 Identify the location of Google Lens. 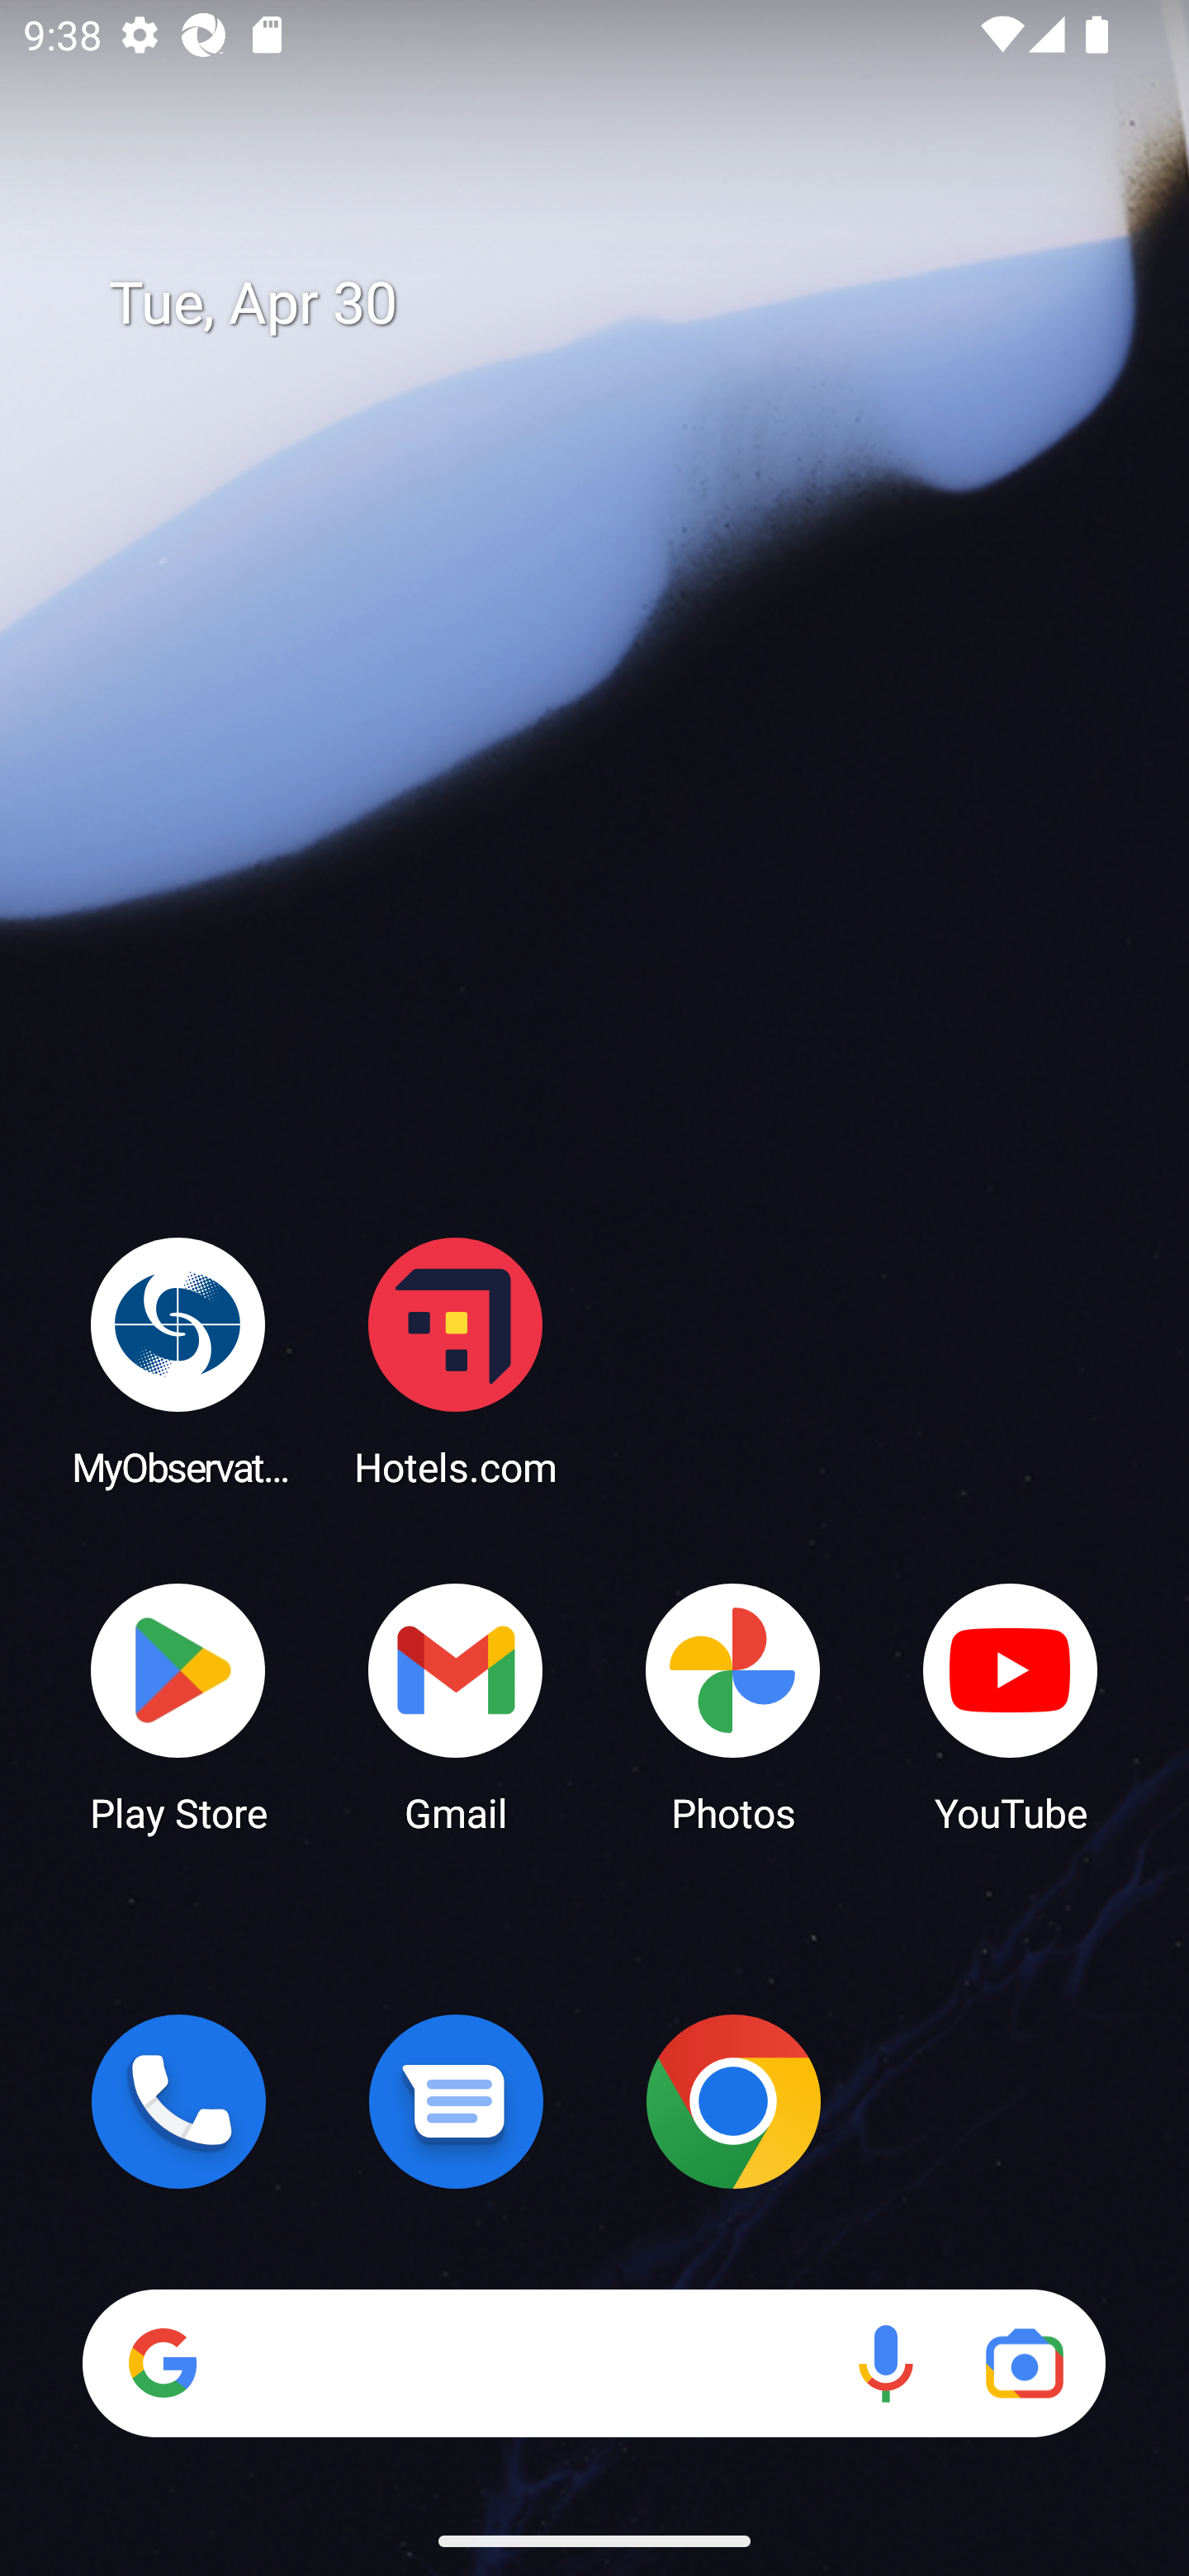
(1024, 2363).